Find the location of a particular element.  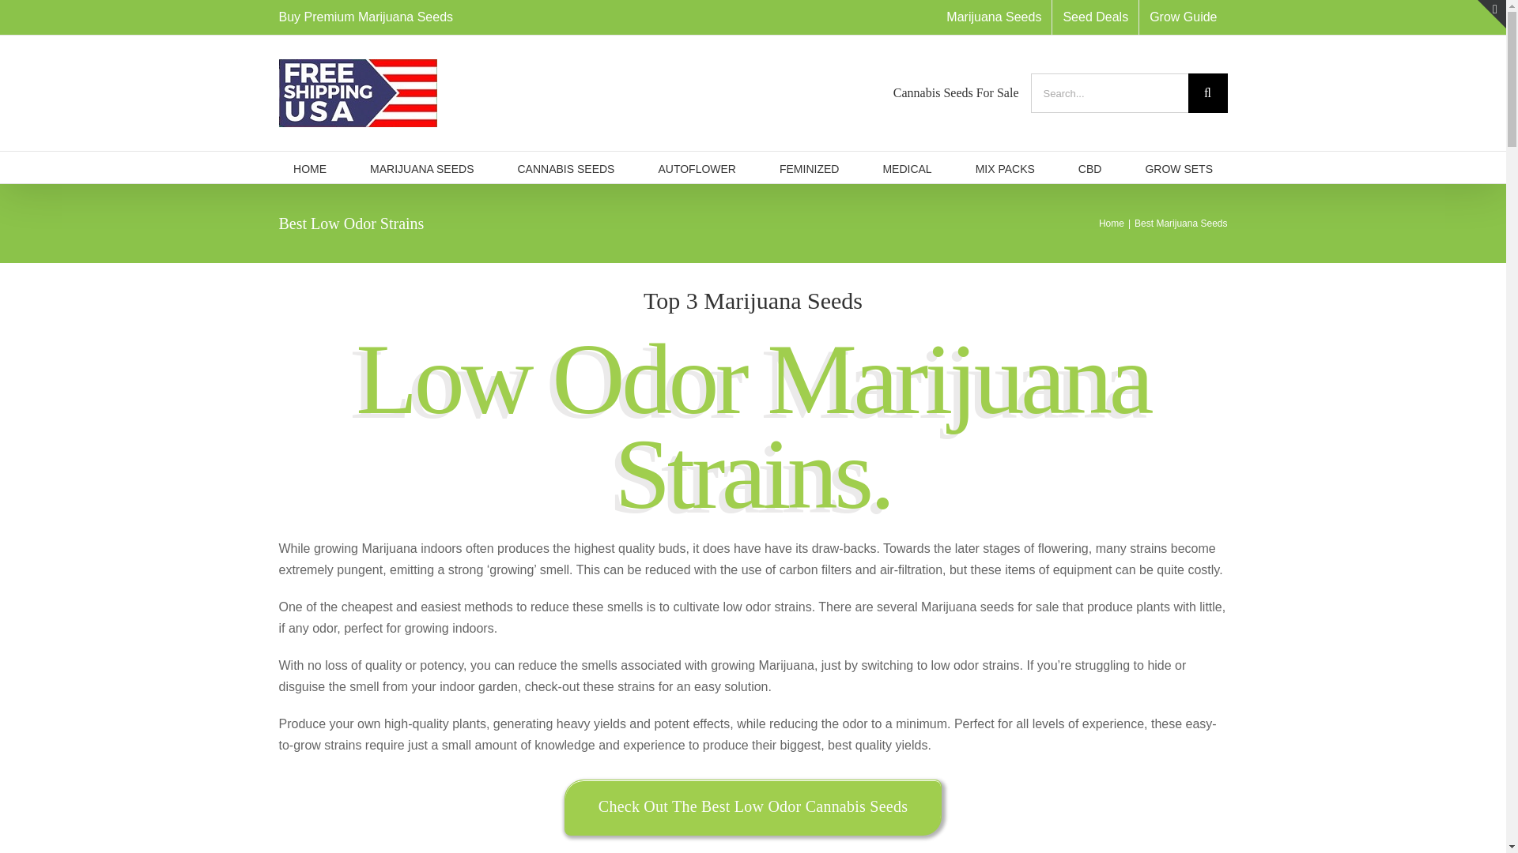

Complete Grow Sets is located at coordinates (1178, 167).